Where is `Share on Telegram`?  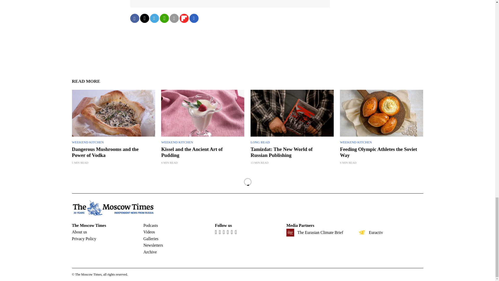
Share on Telegram is located at coordinates (154, 18).